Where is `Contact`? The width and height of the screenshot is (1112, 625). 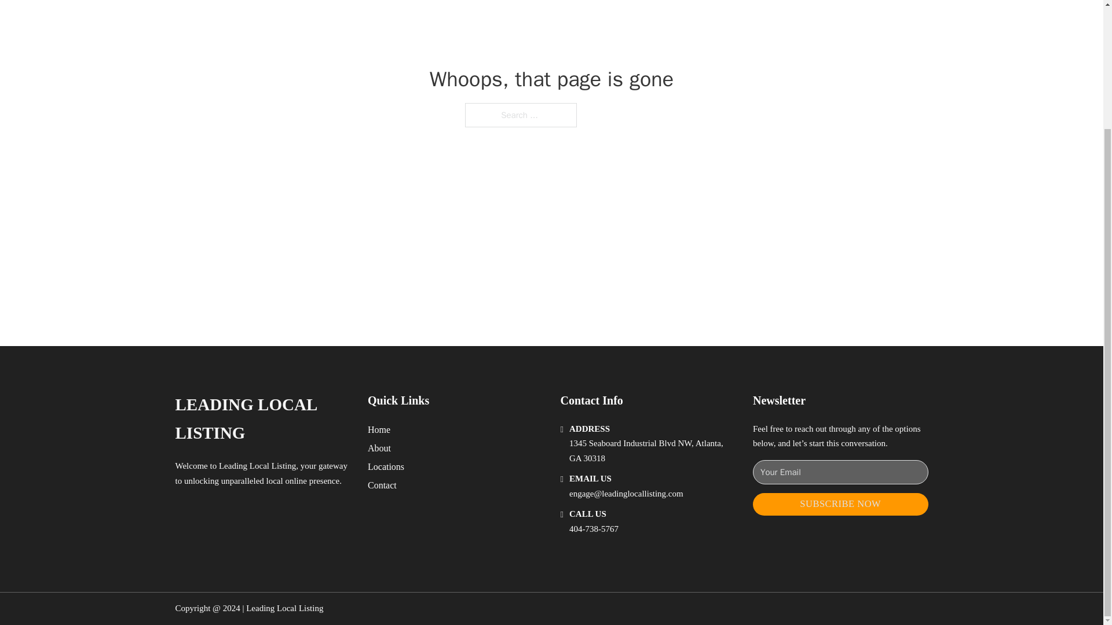
Contact is located at coordinates (382, 485).